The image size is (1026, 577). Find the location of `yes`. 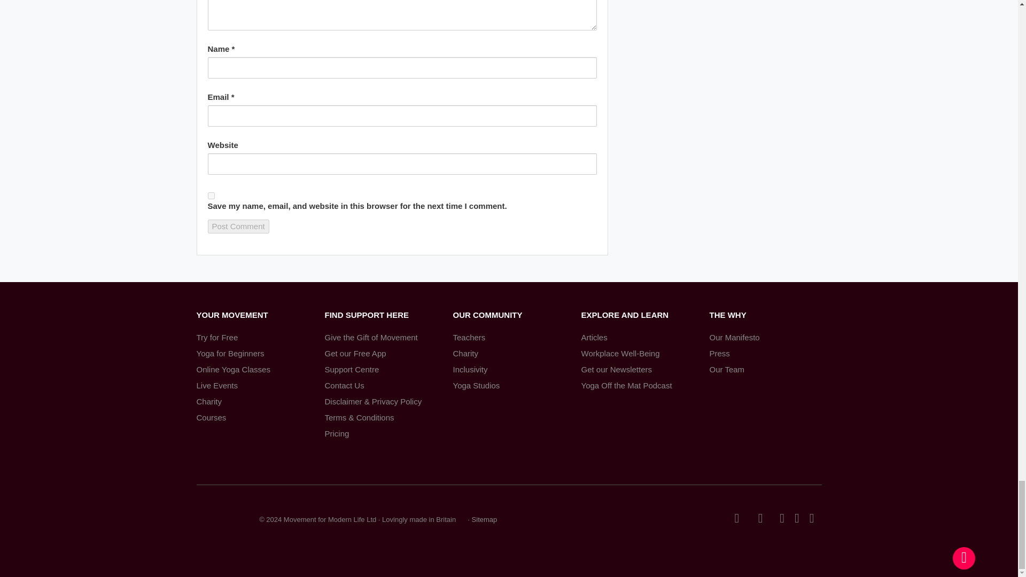

yes is located at coordinates (211, 196).